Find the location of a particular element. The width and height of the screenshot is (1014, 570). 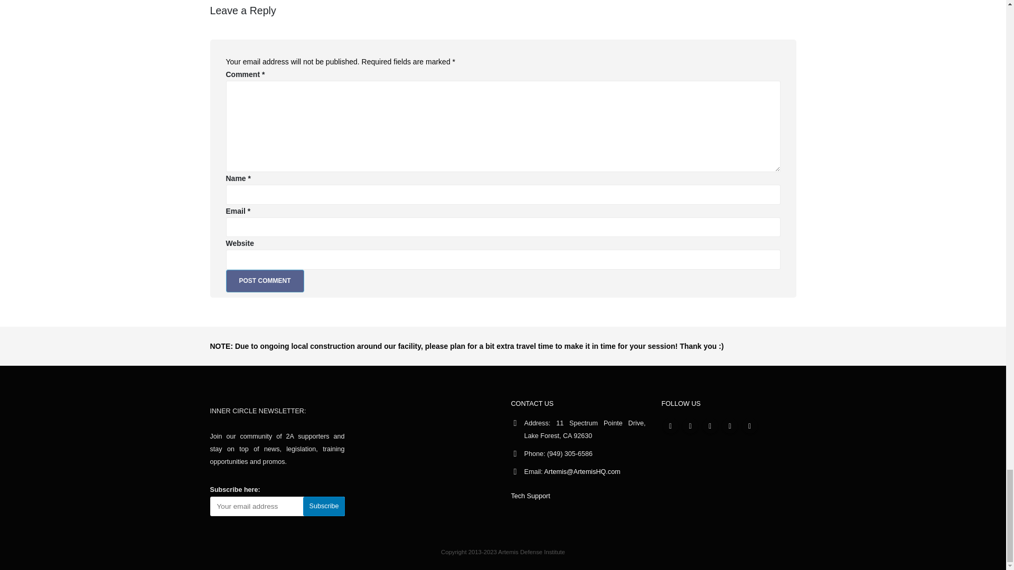

Instagram is located at coordinates (730, 425).